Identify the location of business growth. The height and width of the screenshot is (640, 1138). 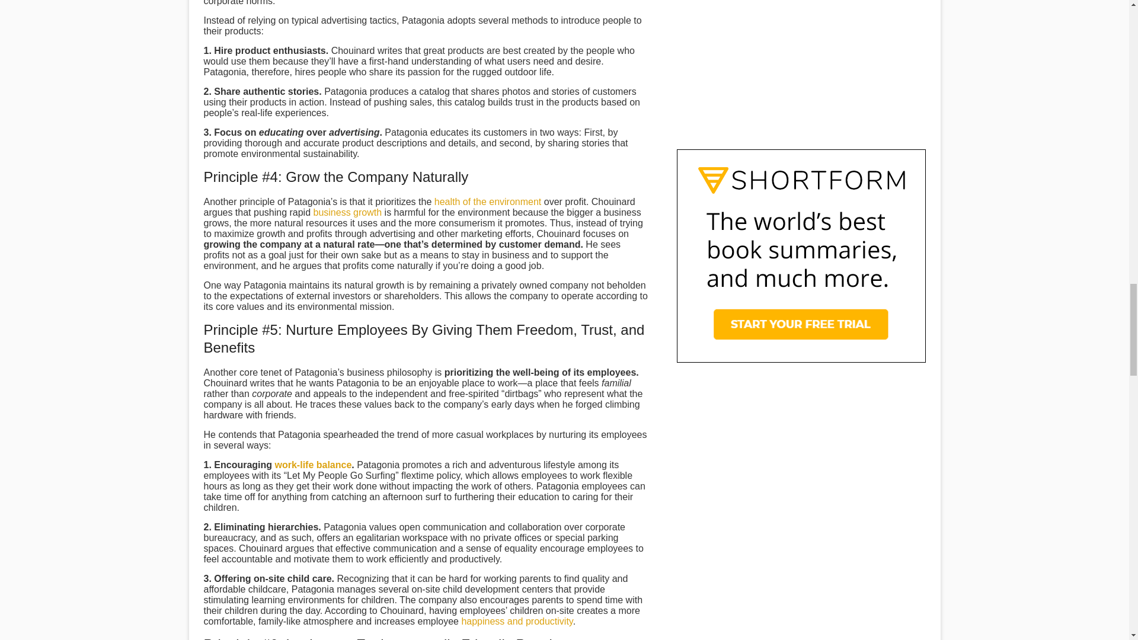
(348, 212).